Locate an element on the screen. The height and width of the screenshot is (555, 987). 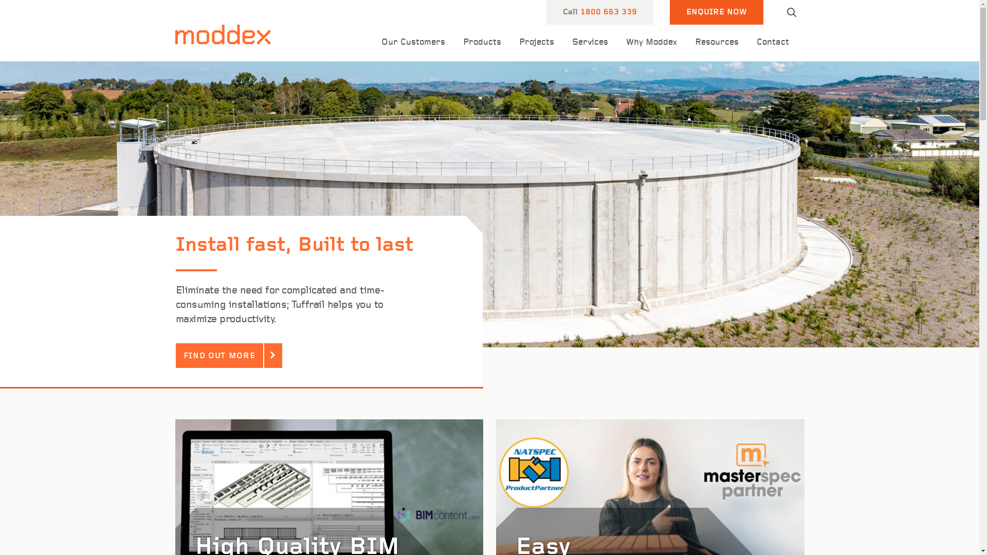
Resources is located at coordinates (717, 43).